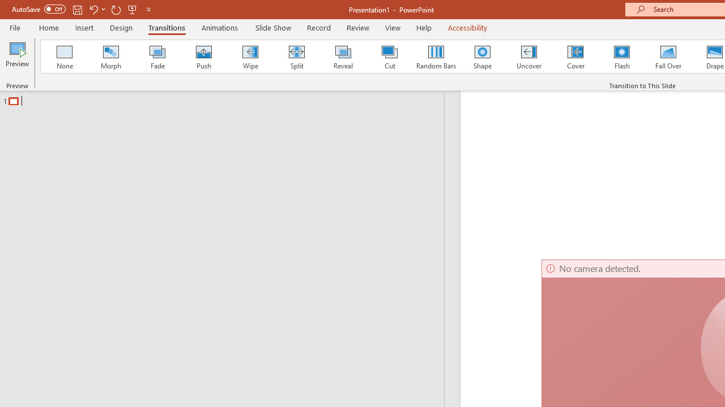 Image resolution: width=725 pixels, height=407 pixels. I want to click on Cover, so click(575, 57).